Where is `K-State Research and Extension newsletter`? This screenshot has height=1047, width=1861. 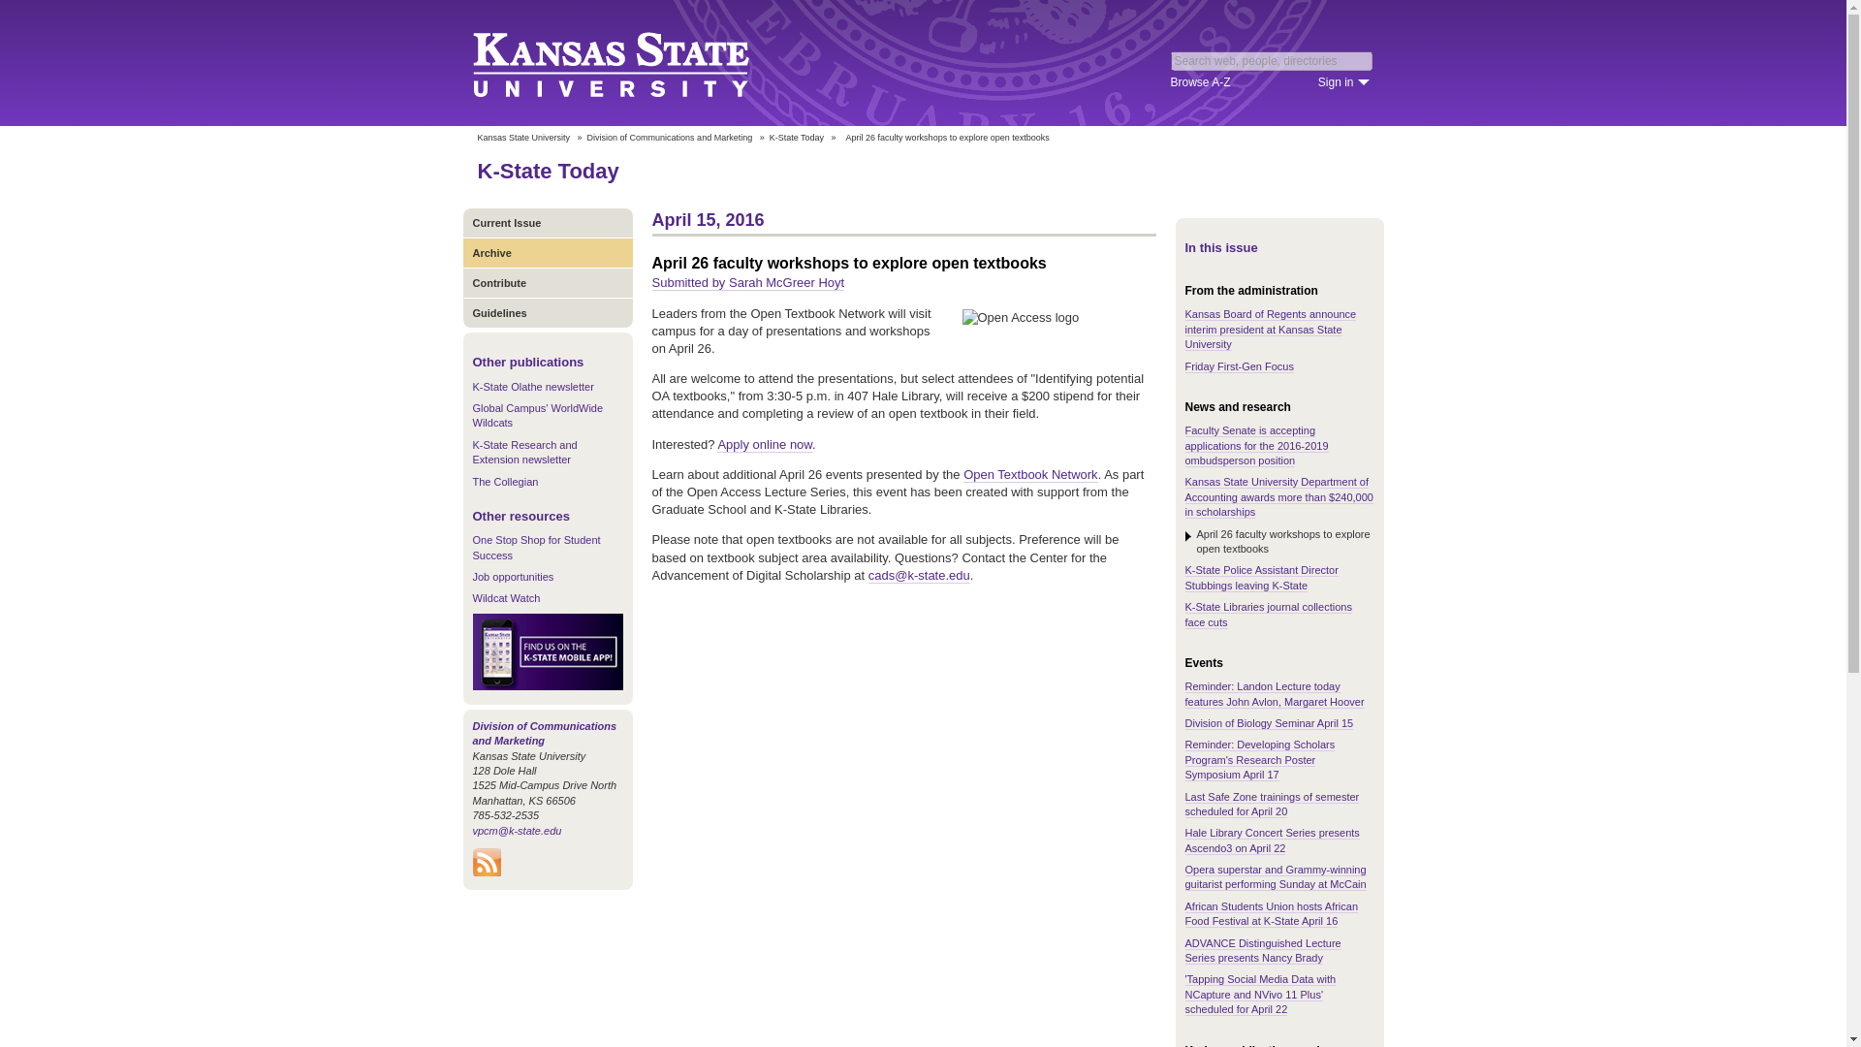
K-State Research and Extension newsletter is located at coordinates (524, 452).